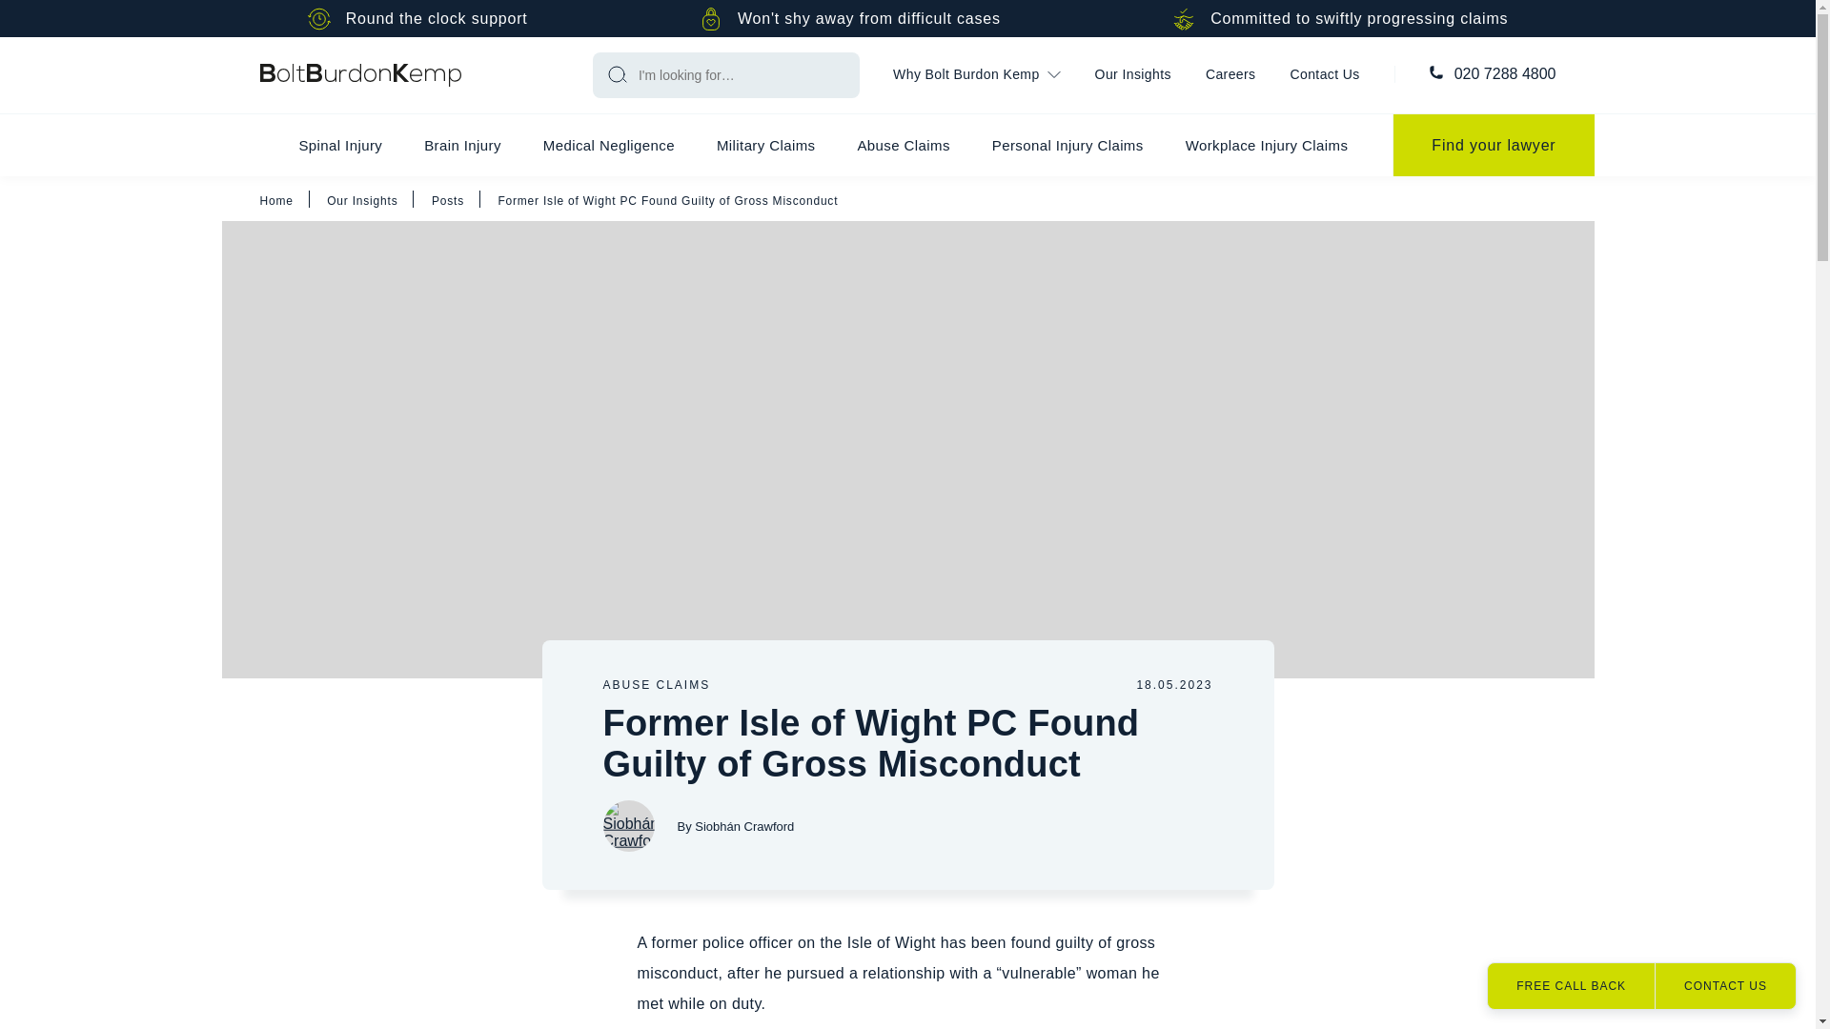 This screenshot has height=1029, width=1830. Describe the element at coordinates (976, 75) in the screenshot. I see `Why Bolt Burdon Kemp` at that location.